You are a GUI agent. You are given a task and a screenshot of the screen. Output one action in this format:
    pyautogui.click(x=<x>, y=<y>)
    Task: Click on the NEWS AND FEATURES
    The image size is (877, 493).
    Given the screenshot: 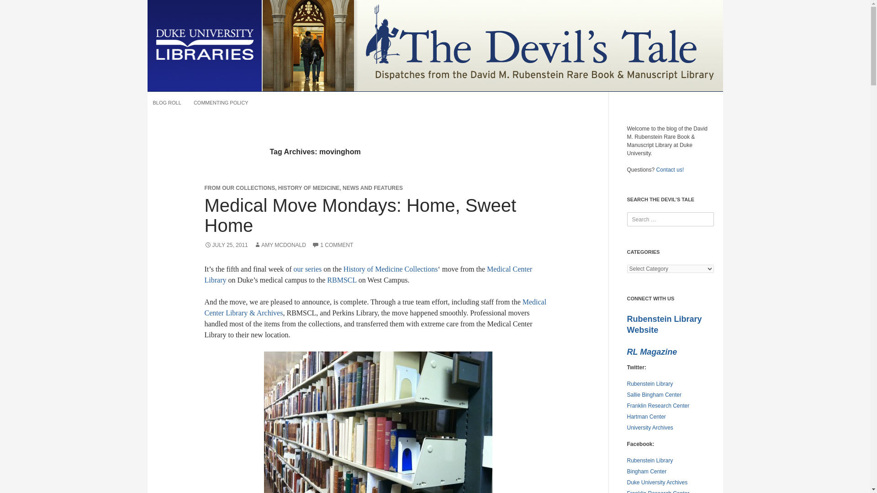 What is the action you would take?
    pyautogui.click(x=373, y=188)
    